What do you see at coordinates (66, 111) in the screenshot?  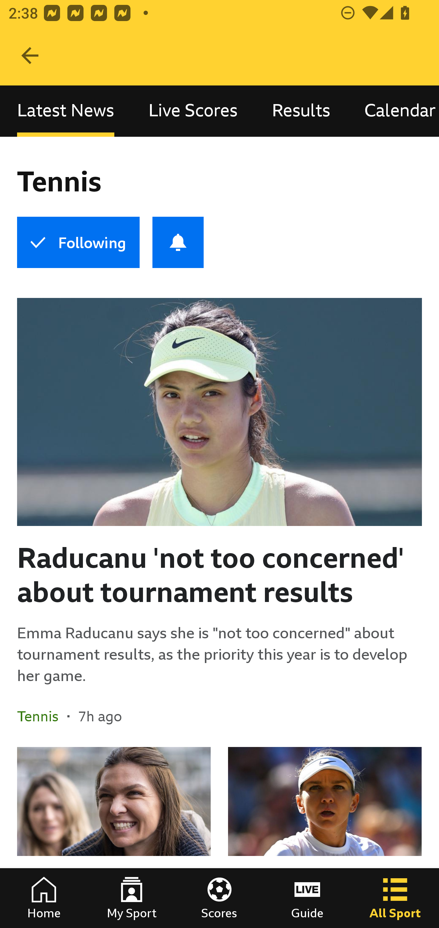 I see `Latest News, selected Latest News` at bounding box center [66, 111].